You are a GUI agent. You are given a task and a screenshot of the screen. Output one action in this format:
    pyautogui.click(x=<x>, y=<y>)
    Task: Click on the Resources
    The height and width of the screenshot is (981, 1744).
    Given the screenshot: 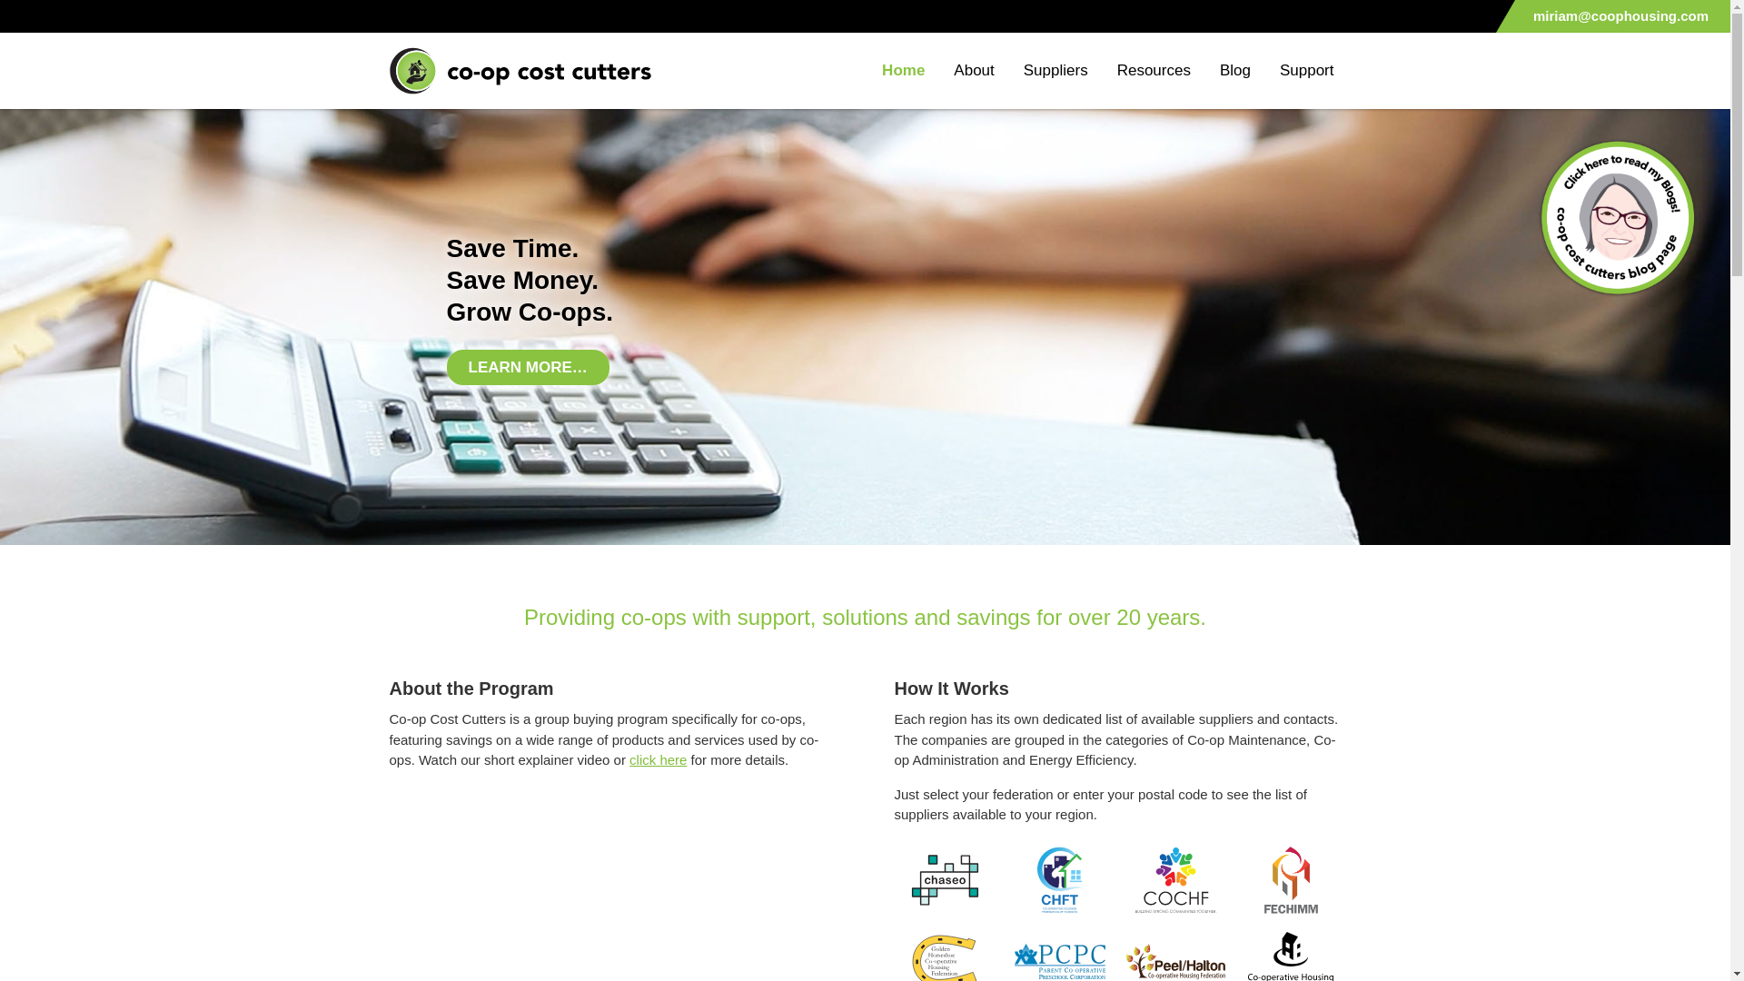 What is the action you would take?
    pyautogui.click(x=1154, y=70)
    